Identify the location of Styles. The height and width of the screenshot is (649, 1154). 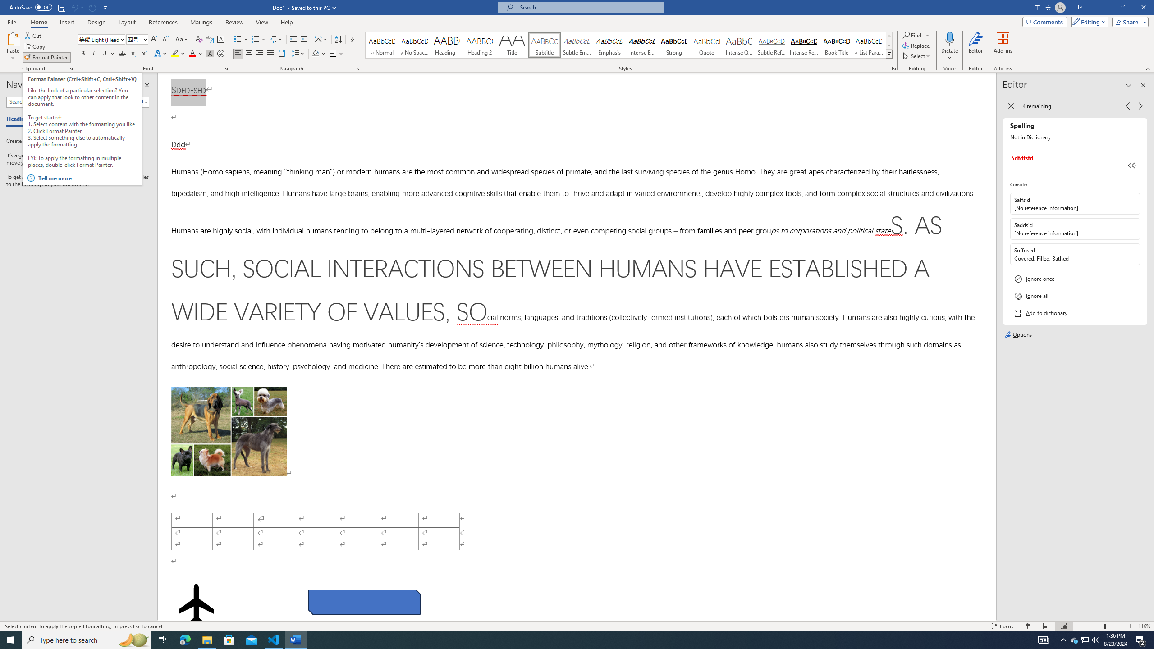
(889, 54).